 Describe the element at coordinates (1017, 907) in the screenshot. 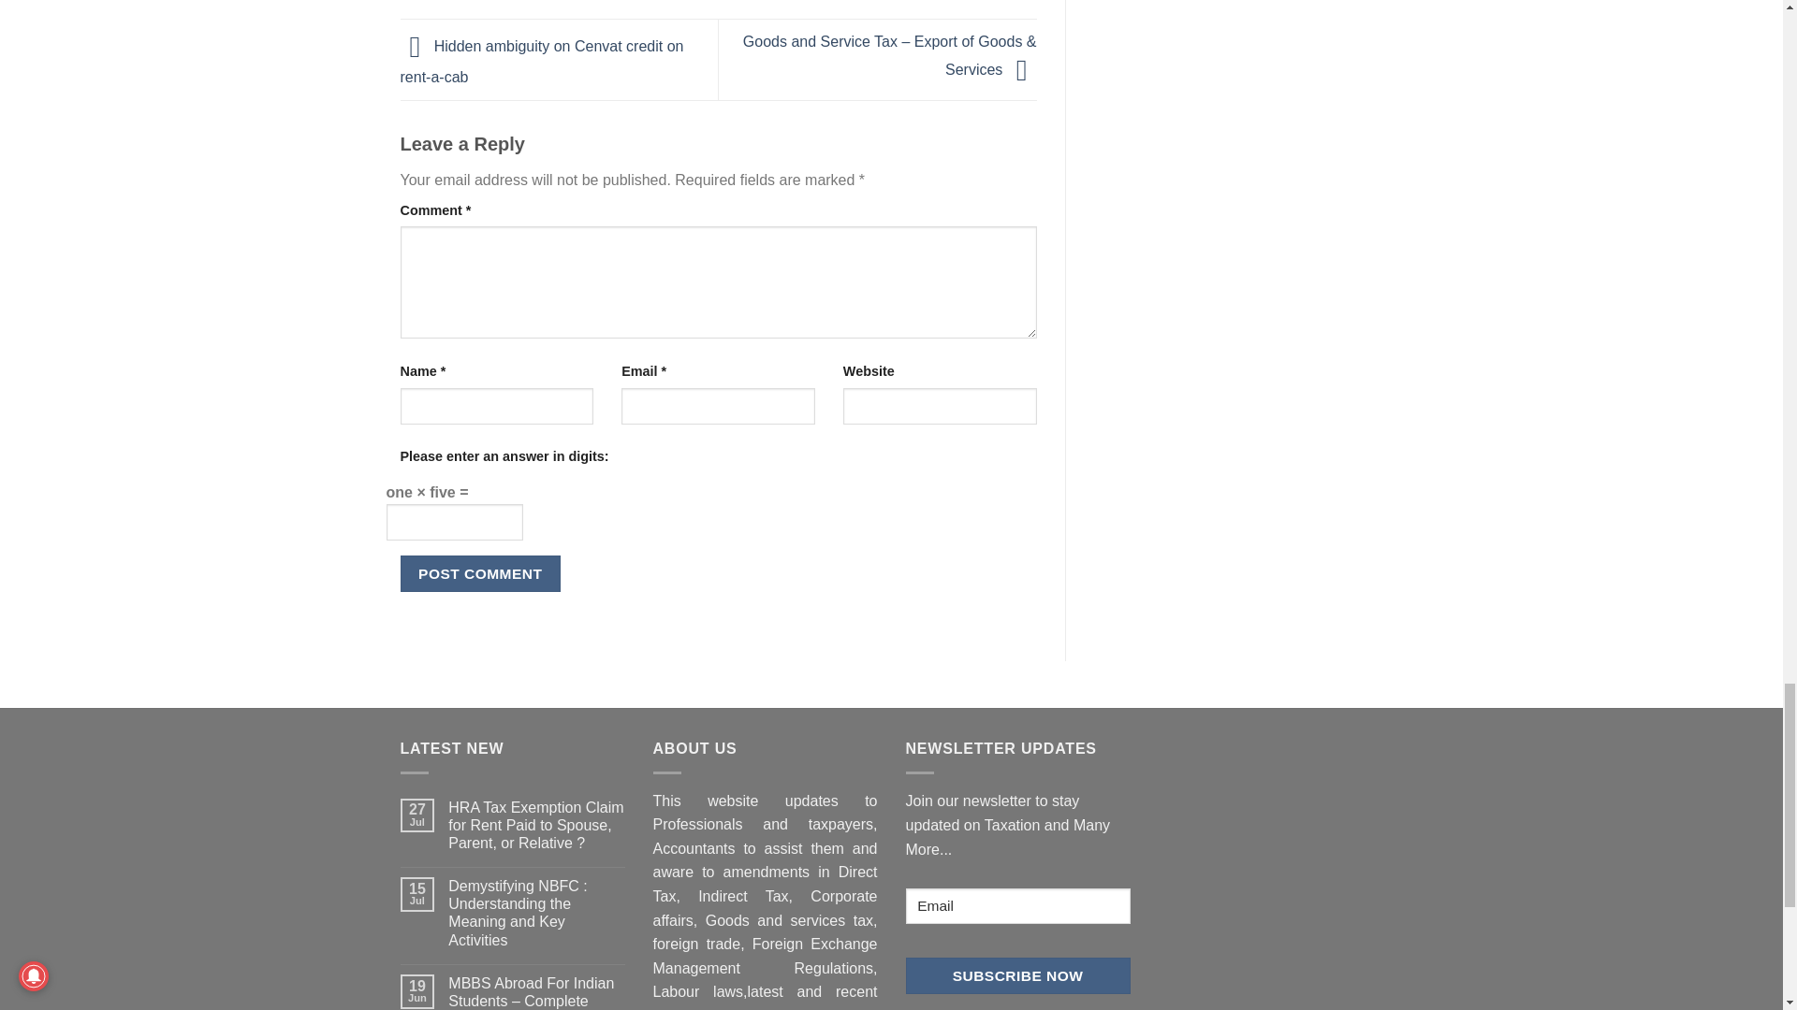

I see `Email` at that location.